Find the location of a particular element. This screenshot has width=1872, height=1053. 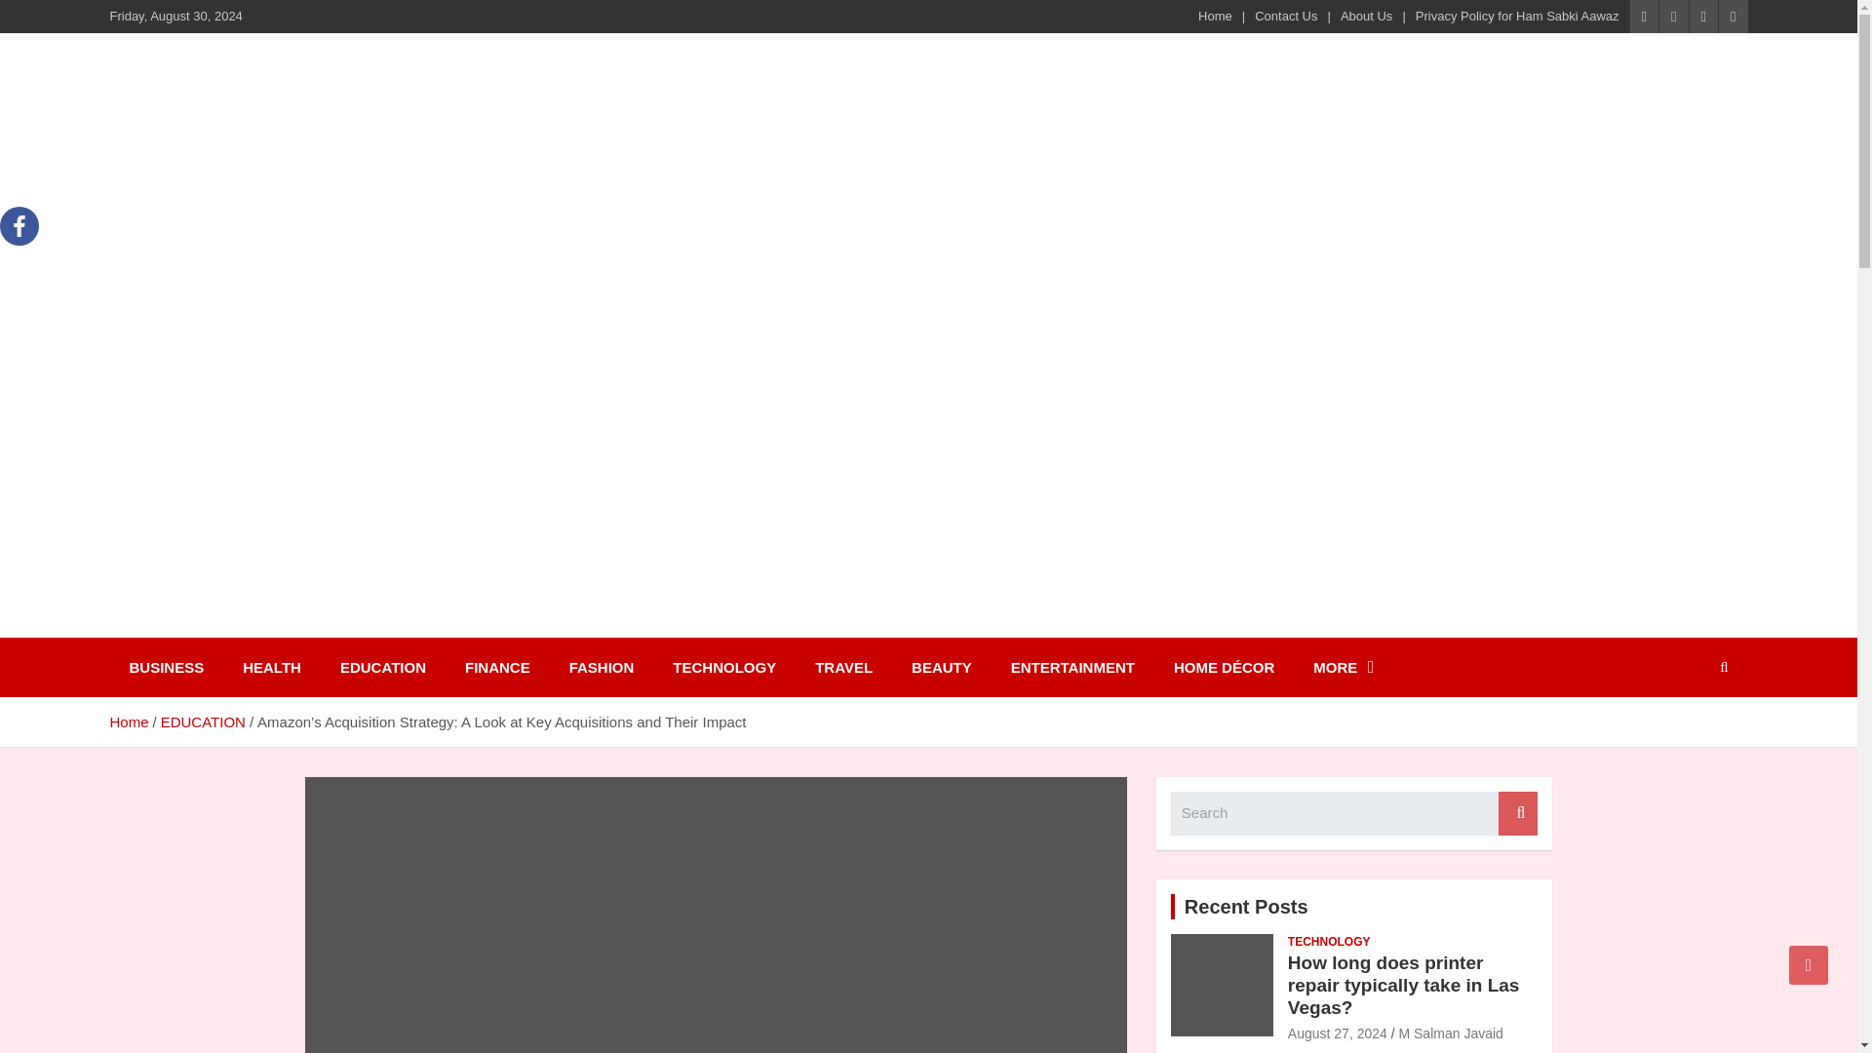

Privacy Policy for Ham Sabki Aawaz is located at coordinates (1517, 16).